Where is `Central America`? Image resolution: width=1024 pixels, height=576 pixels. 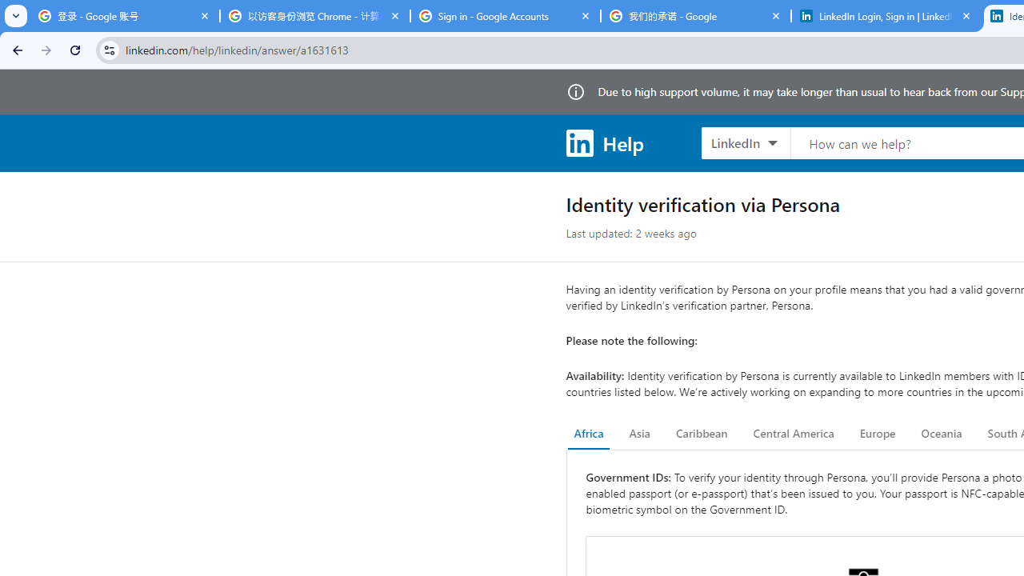 Central America is located at coordinates (794, 434).